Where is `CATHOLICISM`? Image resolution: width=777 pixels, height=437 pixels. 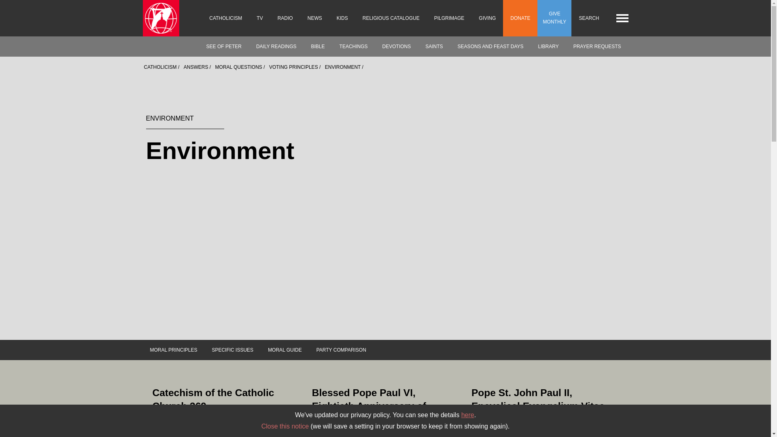
CATHOLICISM is located at coordinates (226, 18).